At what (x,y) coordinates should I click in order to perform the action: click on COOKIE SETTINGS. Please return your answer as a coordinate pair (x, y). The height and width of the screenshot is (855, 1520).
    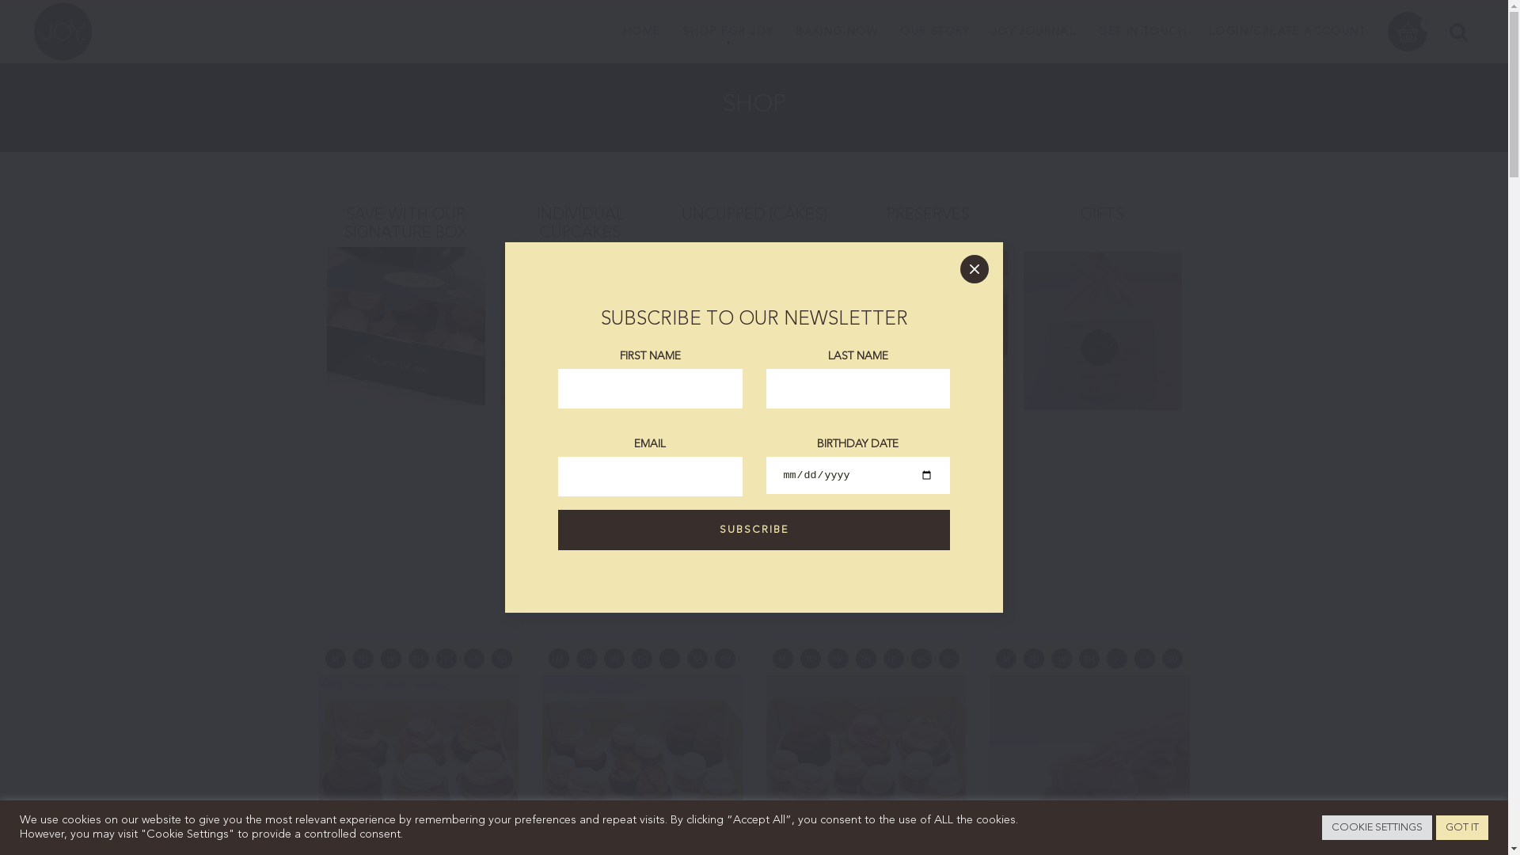
    Looking at the image, I should click on (1377, 828).